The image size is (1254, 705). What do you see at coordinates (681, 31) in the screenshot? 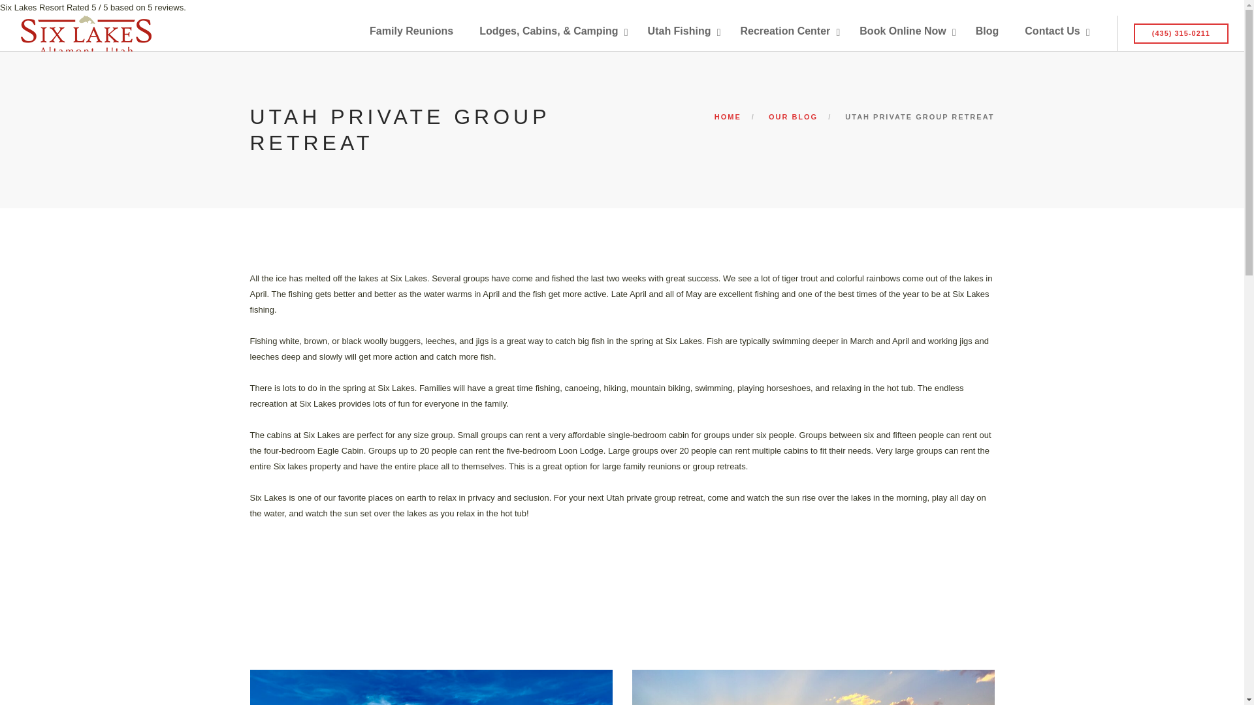
I see `Utah Fishing` at bounding box center [681, 31].